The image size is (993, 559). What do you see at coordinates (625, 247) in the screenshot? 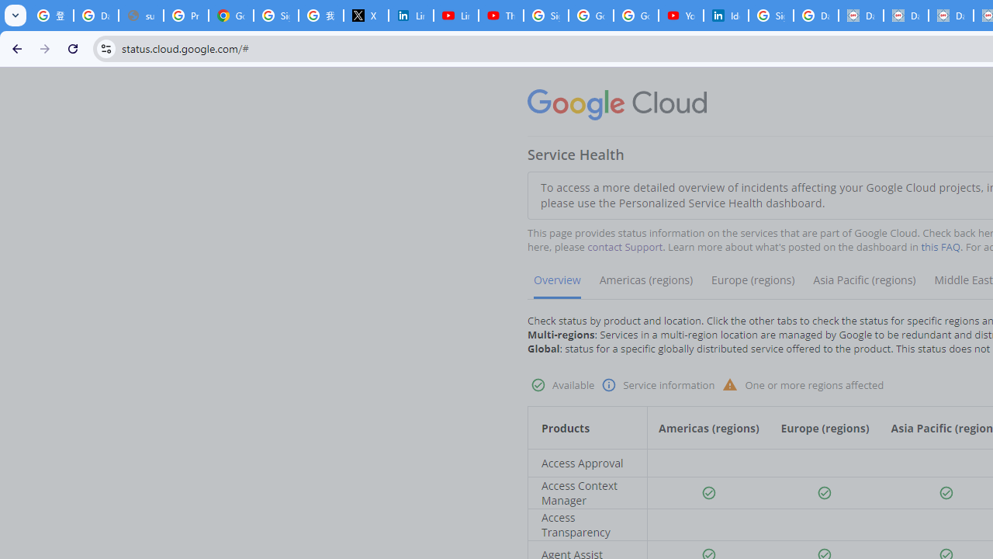
I see `contact Support` at bounding box center [625, 247].